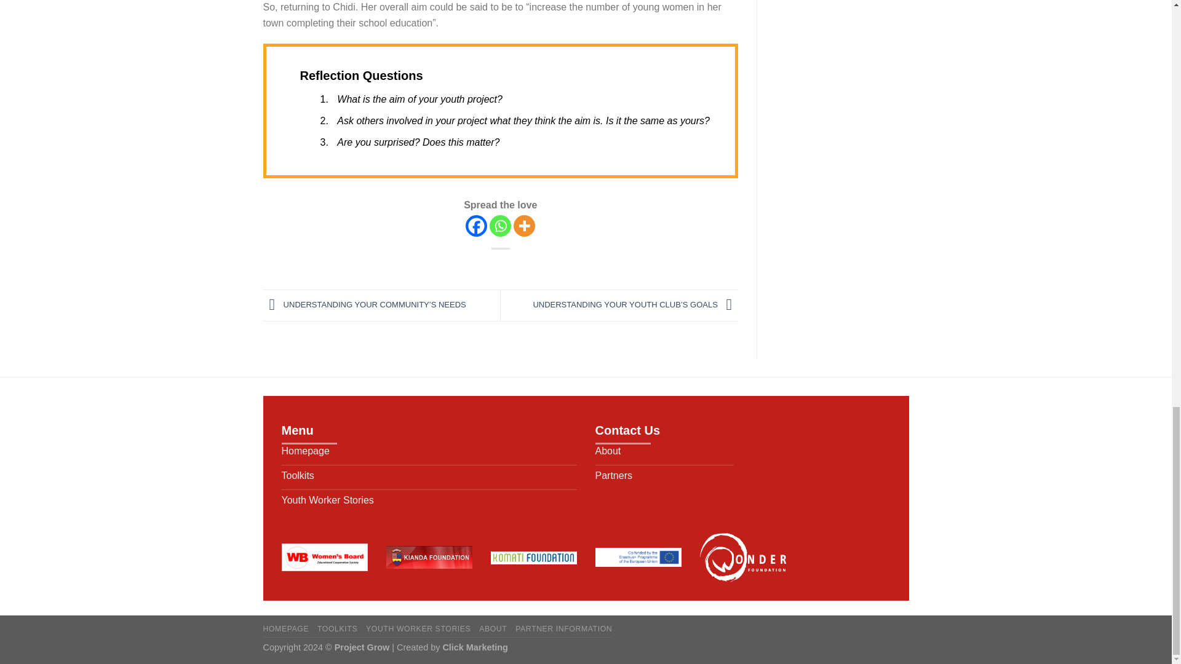  What do you see at coordinates (664, 478) in the screenshot?
I see `Partners` at bounding box center [664, 478].